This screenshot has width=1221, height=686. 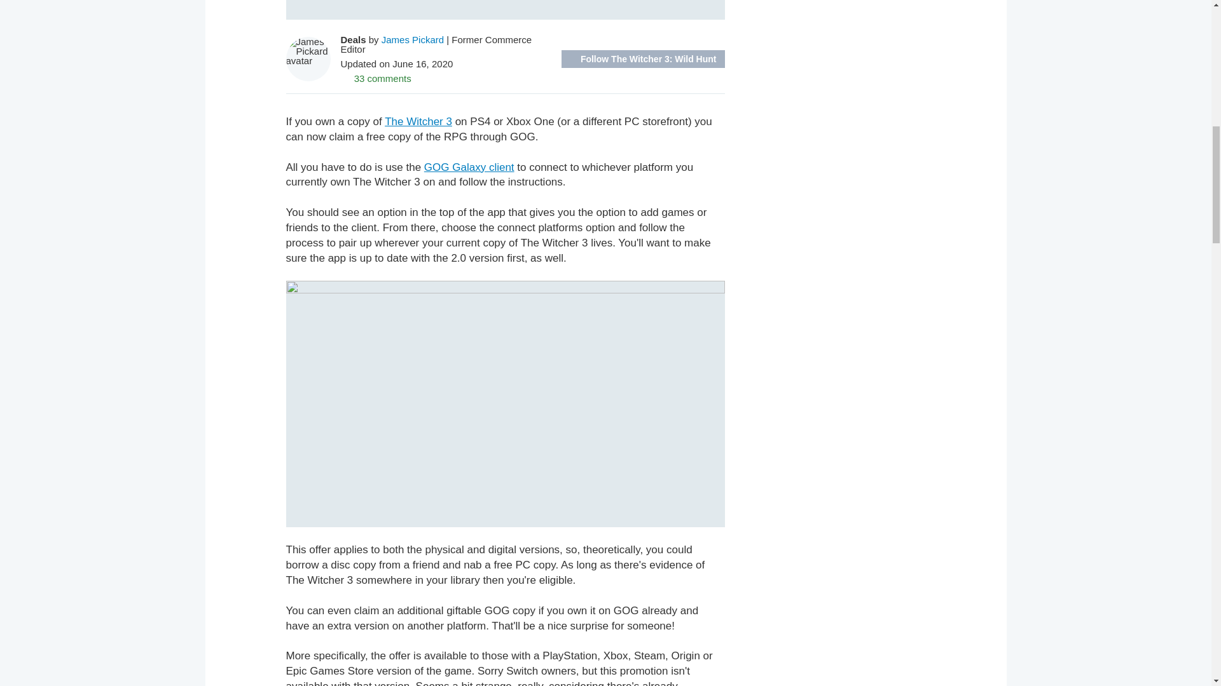 I want to click on 33 comments, so click(x=376, y=77).